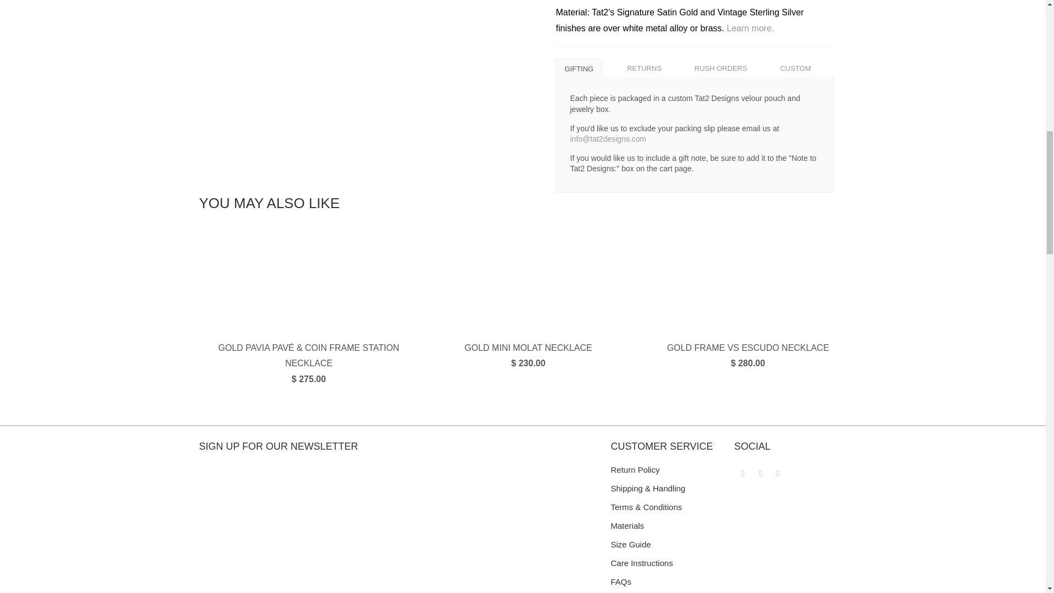 The image size is (1054, 593). Describe the element at coordinates (702, 250) in the screenshot. I see `EUR` at that location.